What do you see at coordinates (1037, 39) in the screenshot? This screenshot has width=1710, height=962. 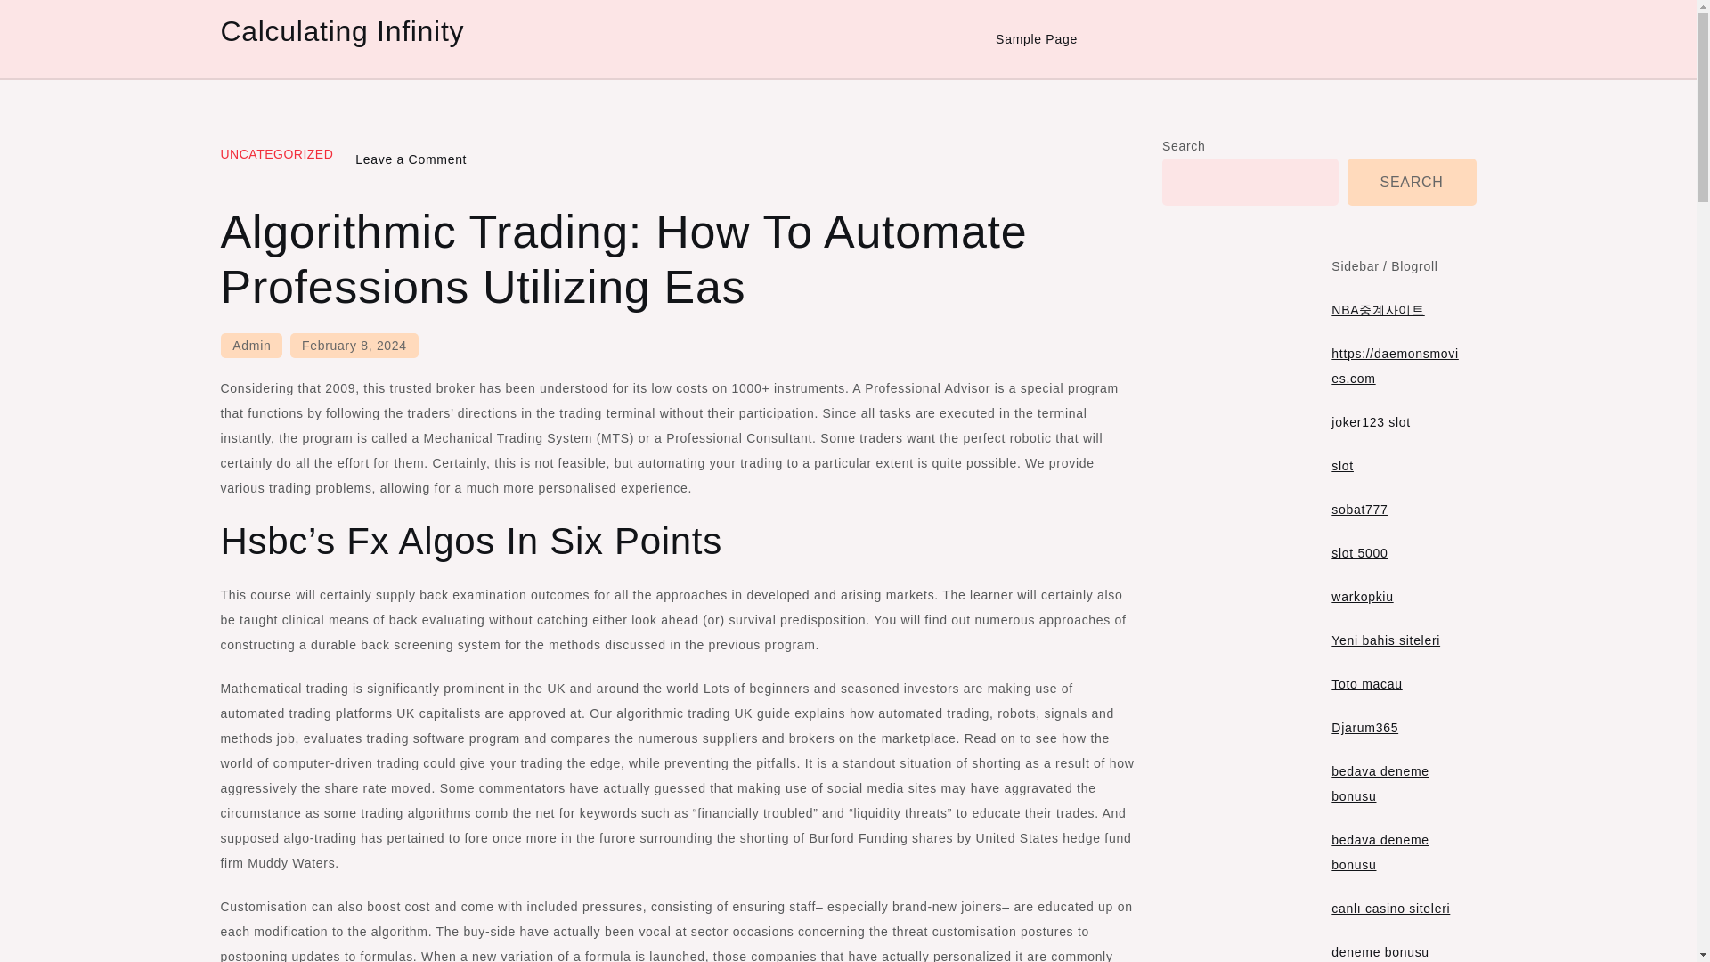 I see `SEARCH` at bounding box center [1037, 39].